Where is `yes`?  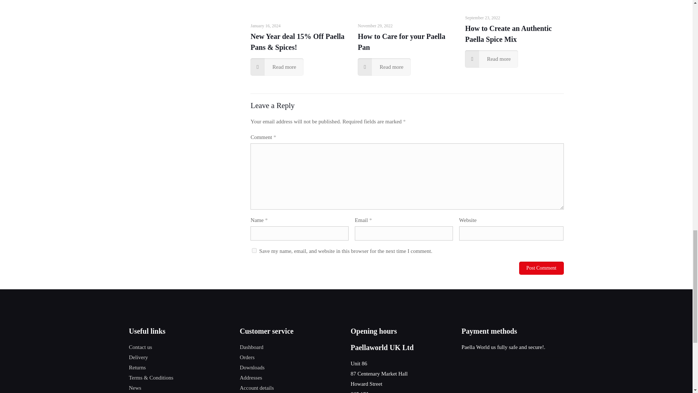
yes is located at coordinates (254, 250).